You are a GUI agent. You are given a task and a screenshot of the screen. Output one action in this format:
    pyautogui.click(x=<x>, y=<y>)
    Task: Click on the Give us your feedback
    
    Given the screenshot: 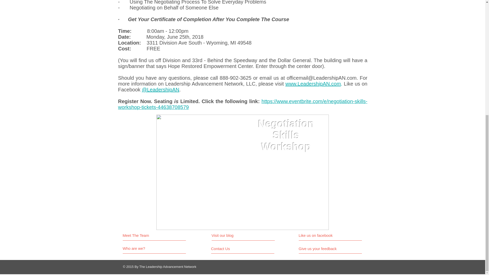 What is the action you would take?
    pyautogui.click(x=319, y=249)
    